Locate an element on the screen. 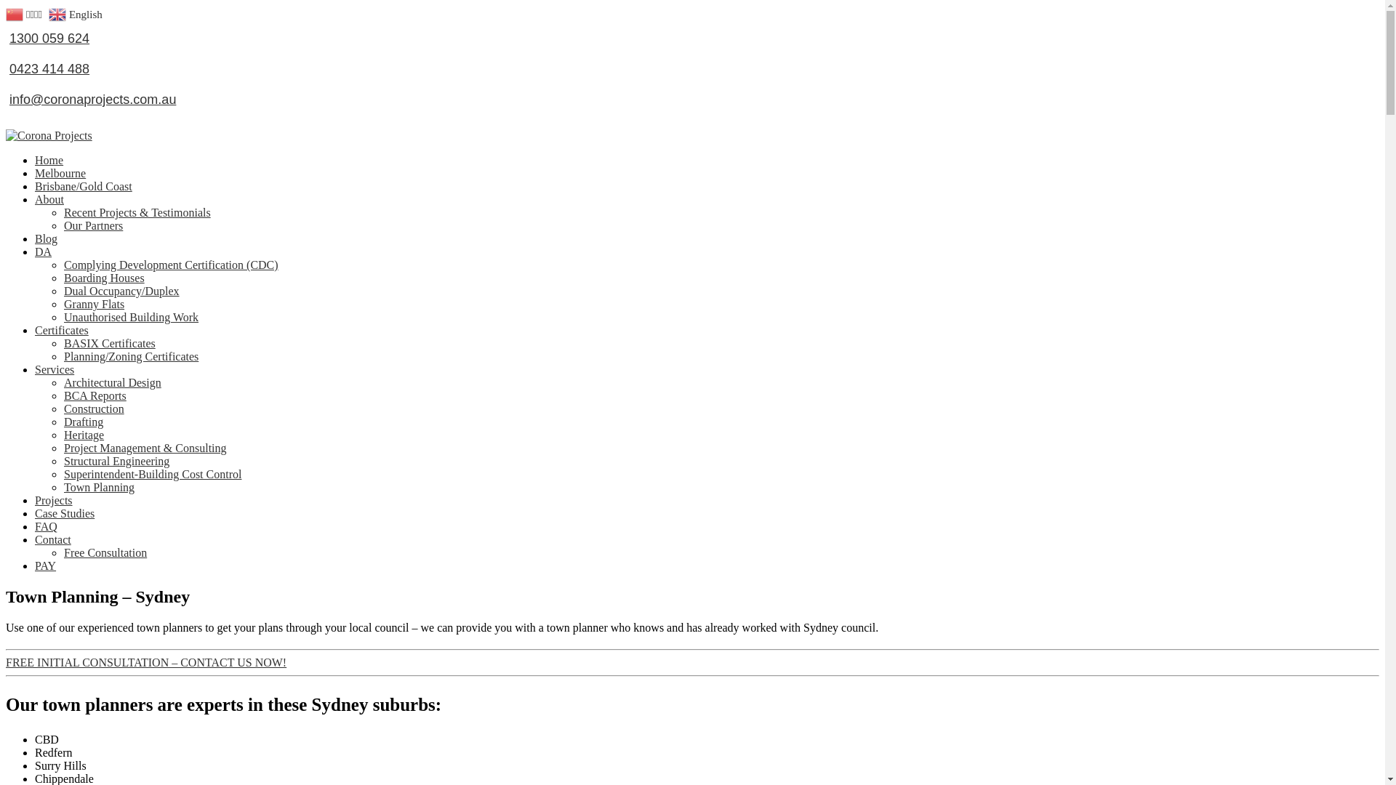 This screenshot has width=1396, height=785. Structural Engineering is located at coordinates (116, 451).